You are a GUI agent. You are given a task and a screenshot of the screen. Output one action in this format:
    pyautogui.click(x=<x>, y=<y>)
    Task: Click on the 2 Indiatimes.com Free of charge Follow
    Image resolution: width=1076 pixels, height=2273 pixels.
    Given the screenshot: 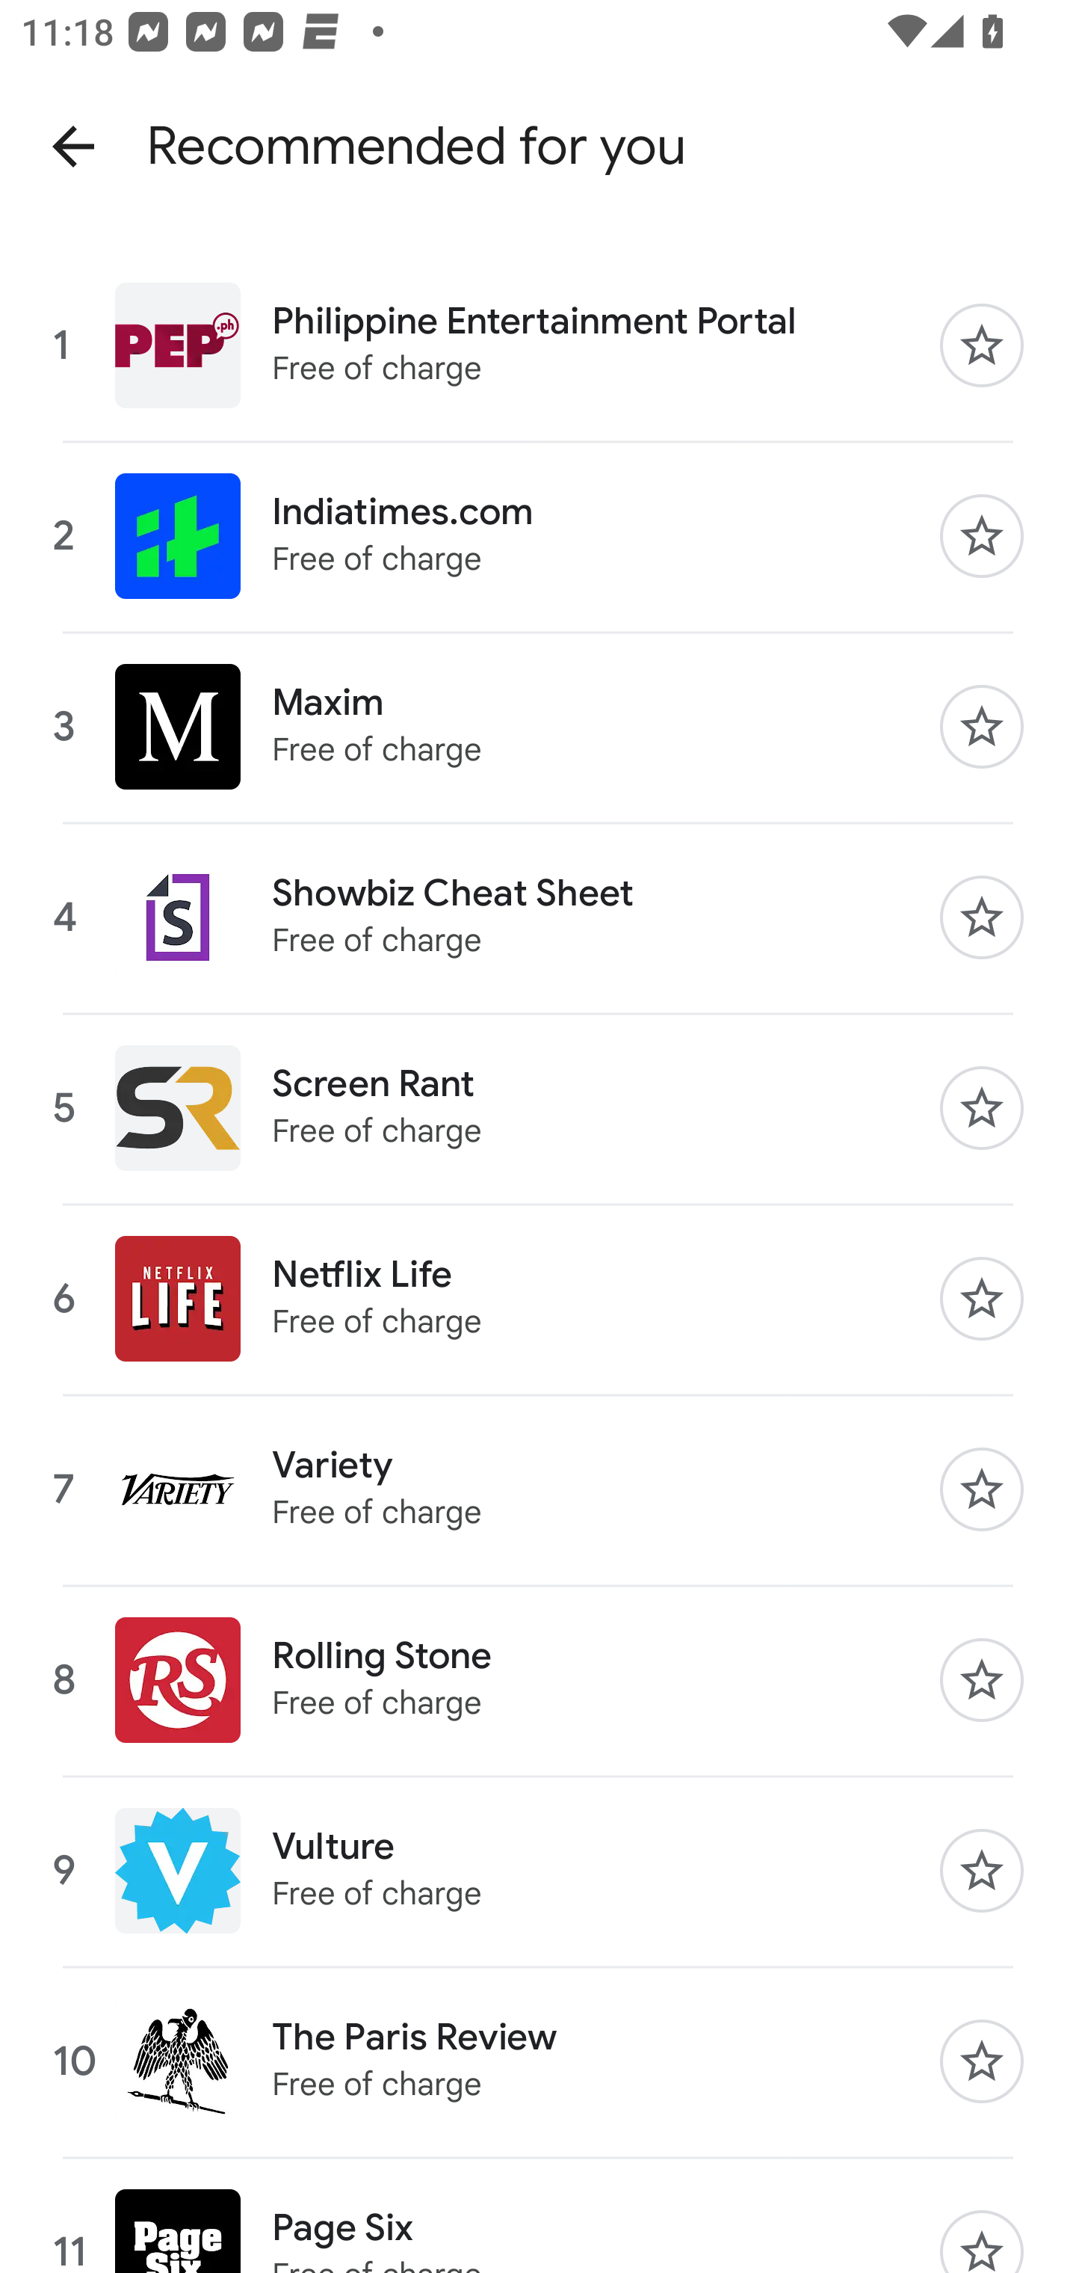 What is the action you would take?
    pyautogui.click(x=538, y=535)
    